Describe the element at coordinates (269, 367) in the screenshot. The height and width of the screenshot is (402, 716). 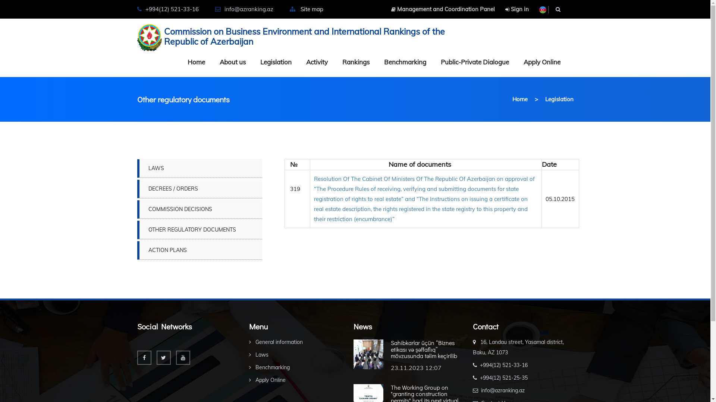
I see `Benchmarking` at that location.